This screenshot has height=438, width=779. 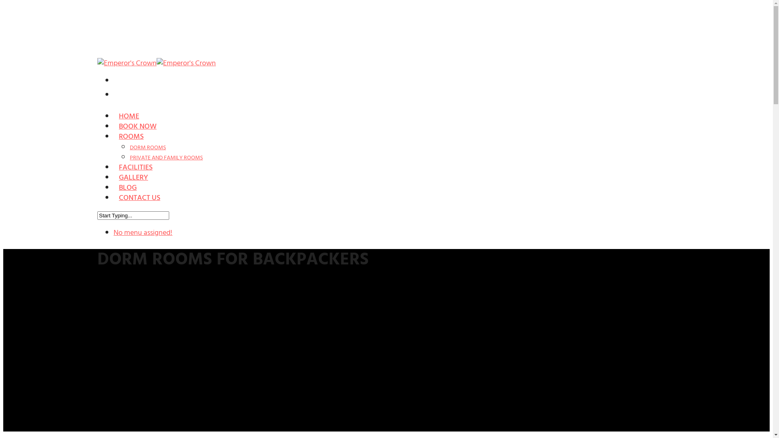 I want to click on DORM ROOMS, so click(x=148, y=148).